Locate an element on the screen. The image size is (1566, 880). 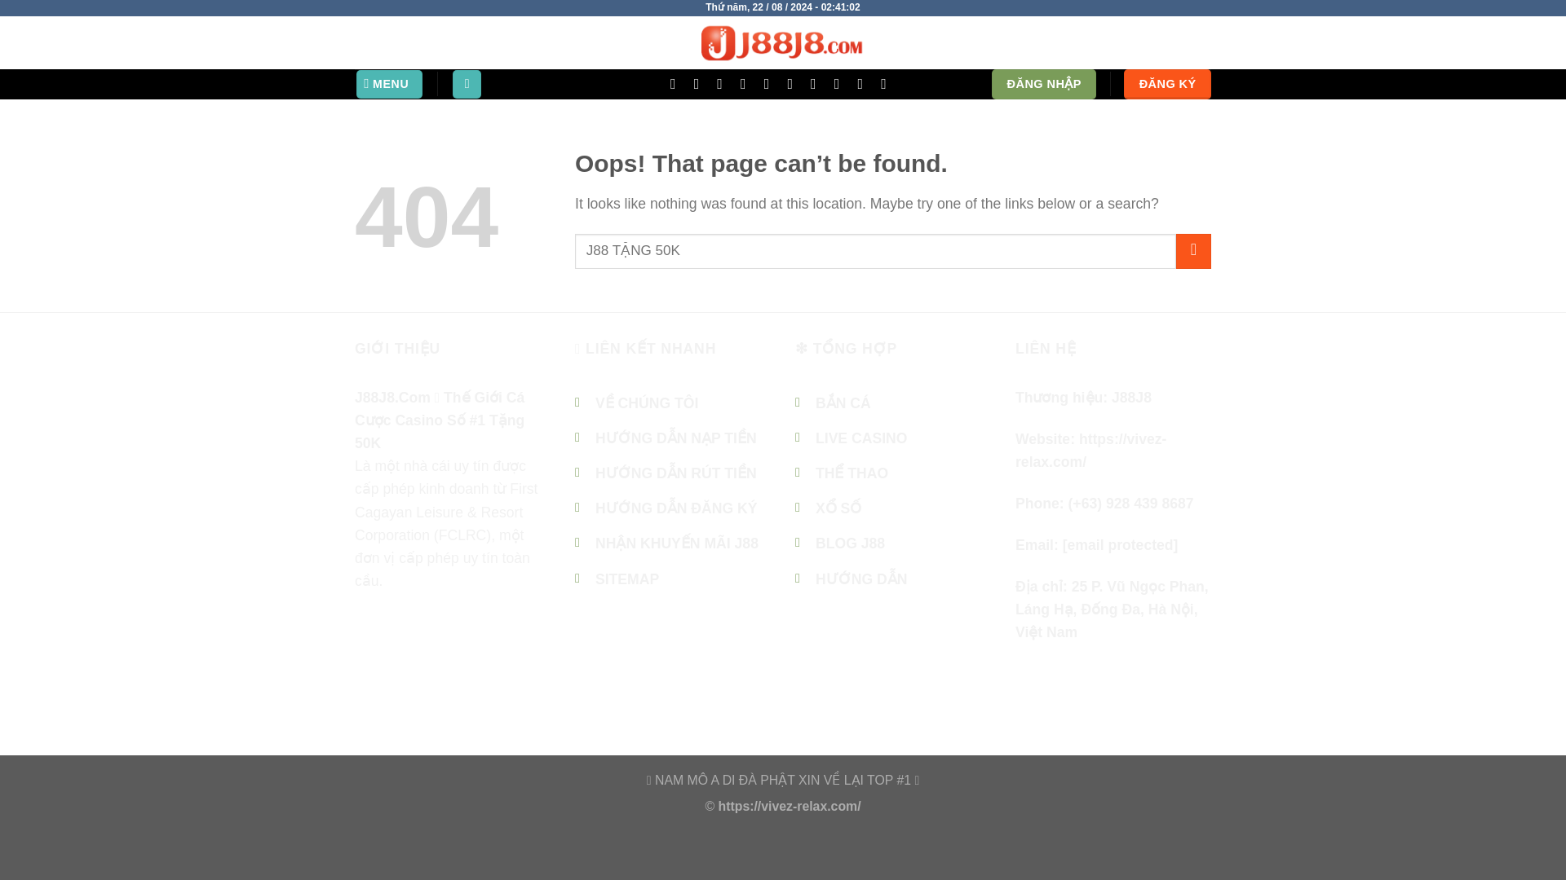
Send us an email is located at coordinates (724, 83).